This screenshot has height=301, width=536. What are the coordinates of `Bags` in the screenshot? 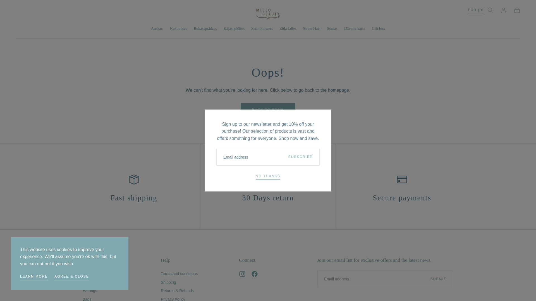 It's located at (93, 298).